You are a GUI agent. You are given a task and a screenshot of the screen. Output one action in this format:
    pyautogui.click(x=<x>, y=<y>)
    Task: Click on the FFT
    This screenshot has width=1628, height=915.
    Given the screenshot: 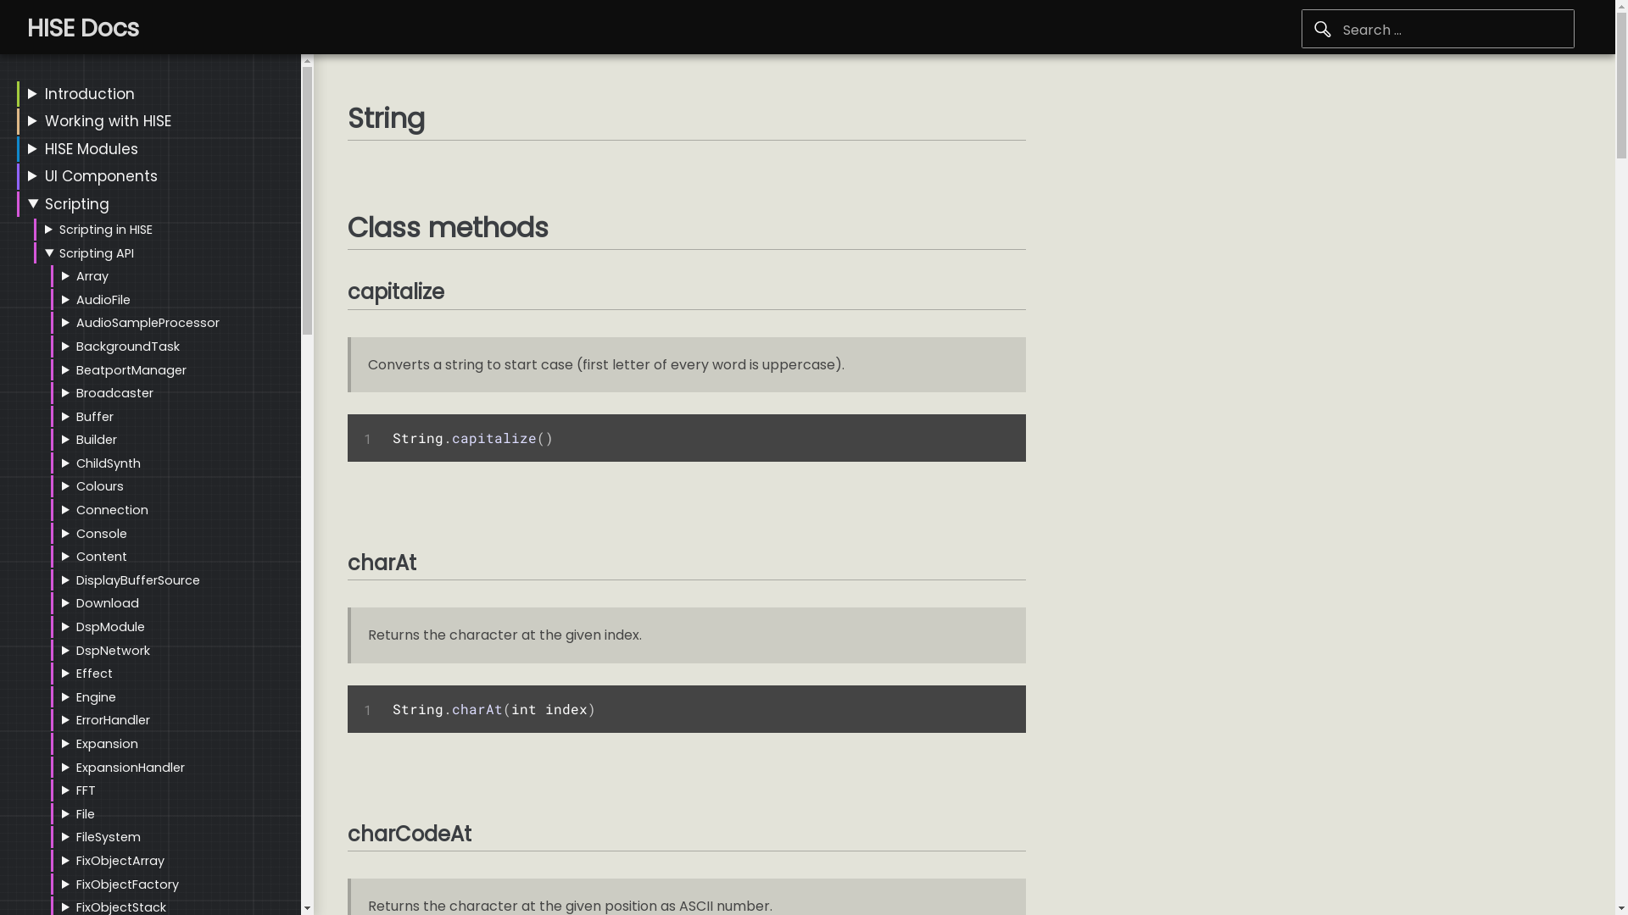 What is the action you would take?
    pyautogui.click(x=86, y=790)
    